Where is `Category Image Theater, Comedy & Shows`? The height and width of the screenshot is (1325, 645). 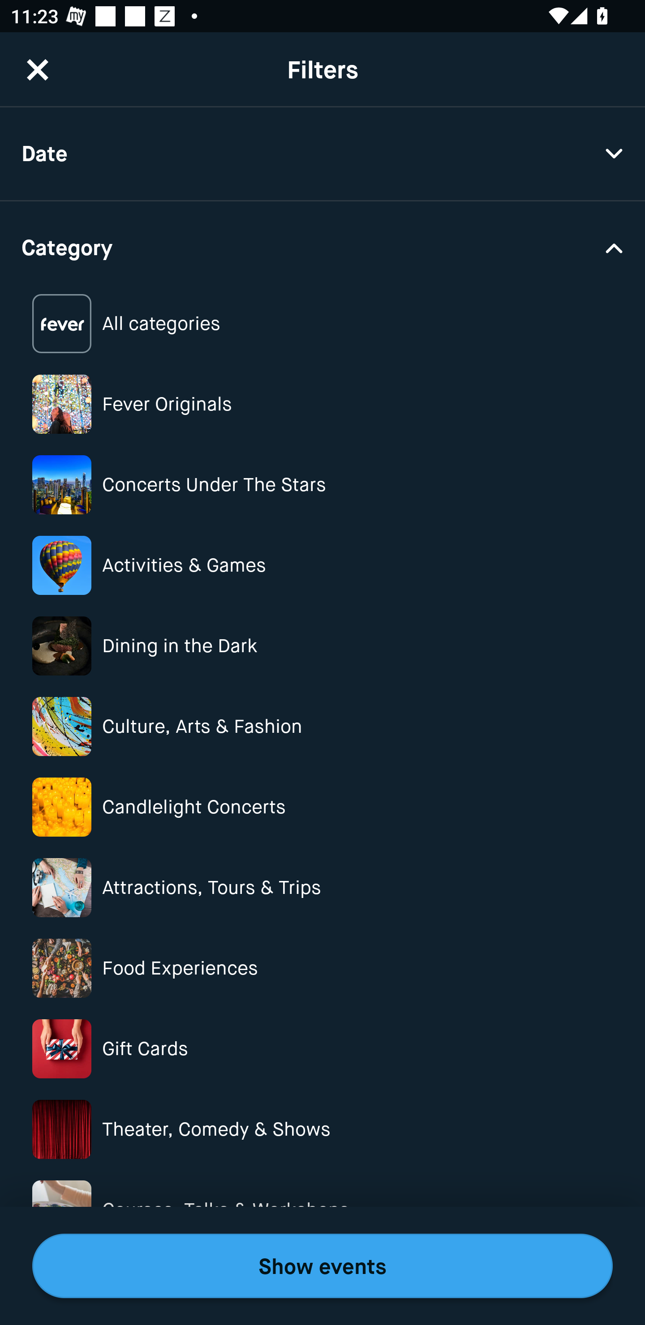
Category Image Theater, Comedy & Shows is located at coordinates (322, 1129).